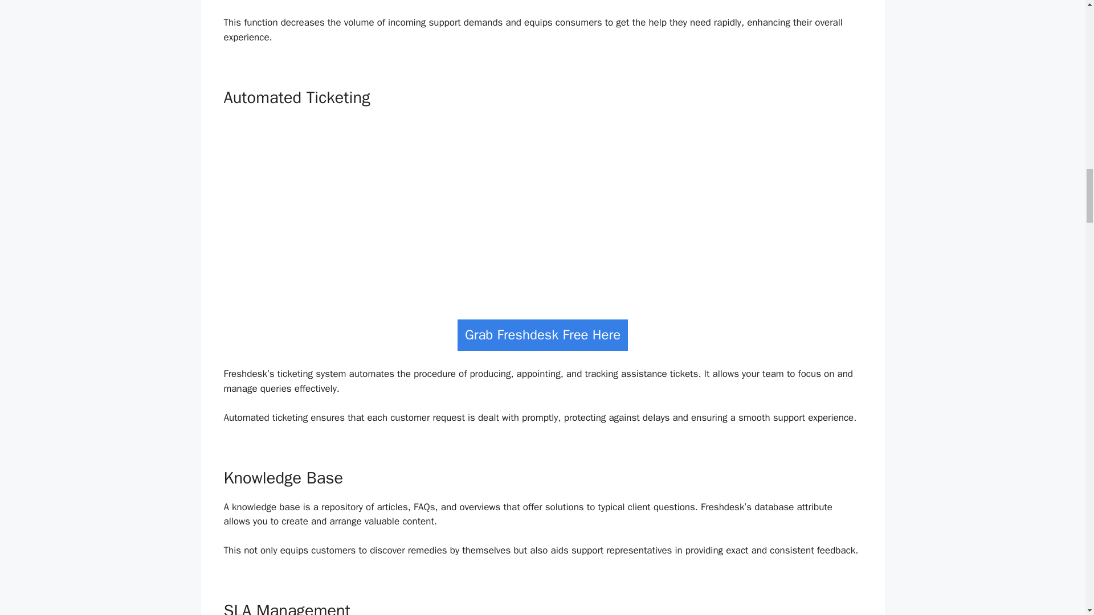 The width and height of the screenshot is (1094, 615). Describe the element at coordinates (542, 208) in the screenshot. I see `YouTube video player` at that location.